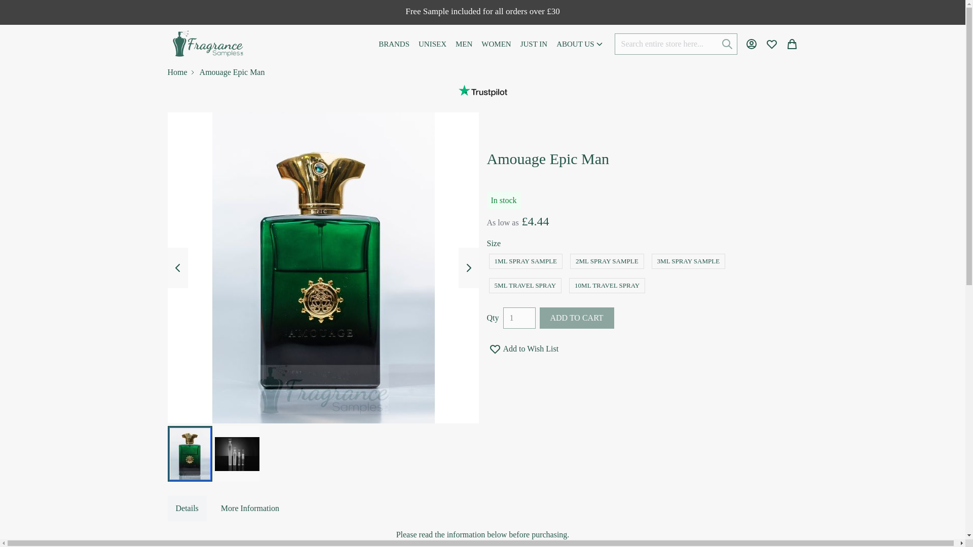 The width and height of the screenshot is (973, 547). Describe the element at coordinates (727, 44) in the screenshot. I see `Search` at that location.